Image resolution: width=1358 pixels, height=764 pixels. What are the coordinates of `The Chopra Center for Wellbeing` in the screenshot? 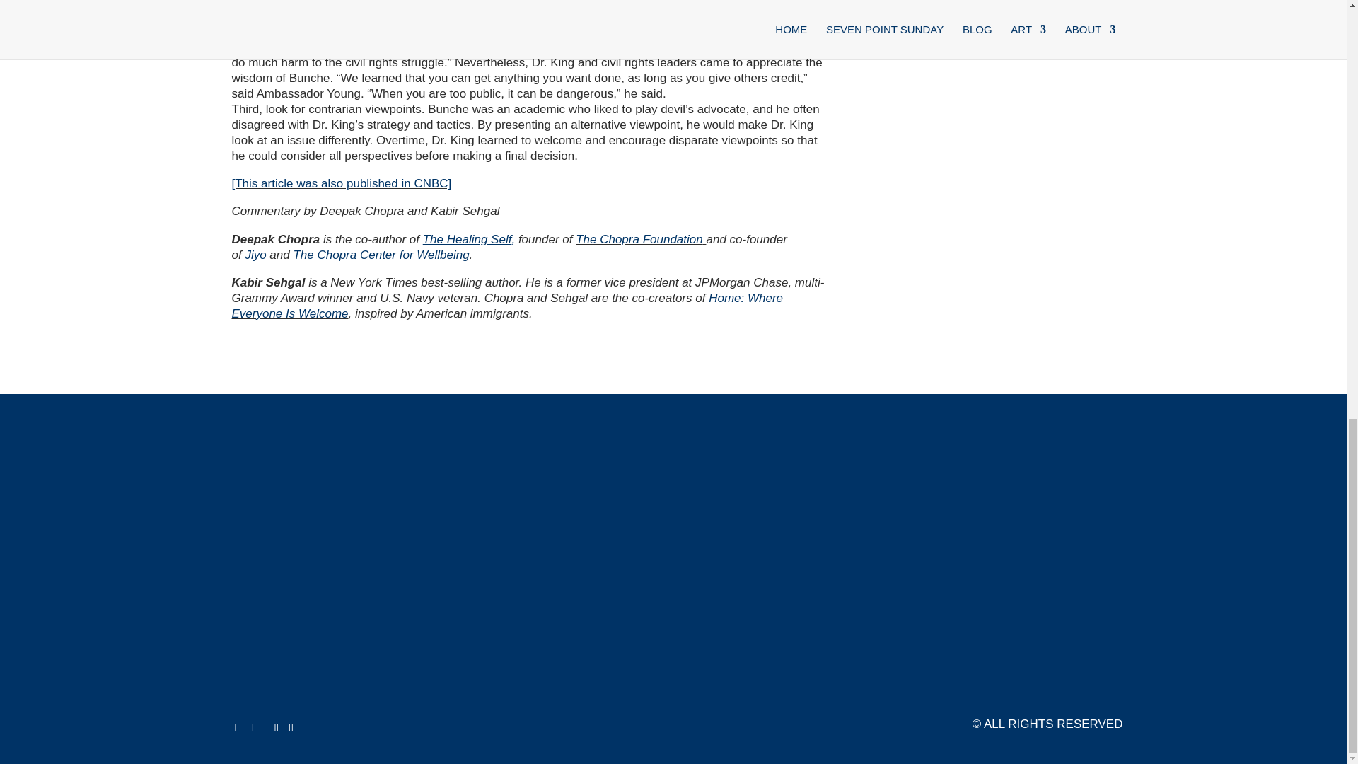 It's located at (381, 255).